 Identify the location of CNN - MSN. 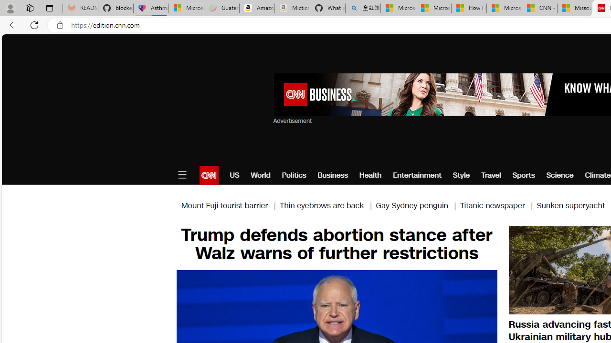
(539, 9).